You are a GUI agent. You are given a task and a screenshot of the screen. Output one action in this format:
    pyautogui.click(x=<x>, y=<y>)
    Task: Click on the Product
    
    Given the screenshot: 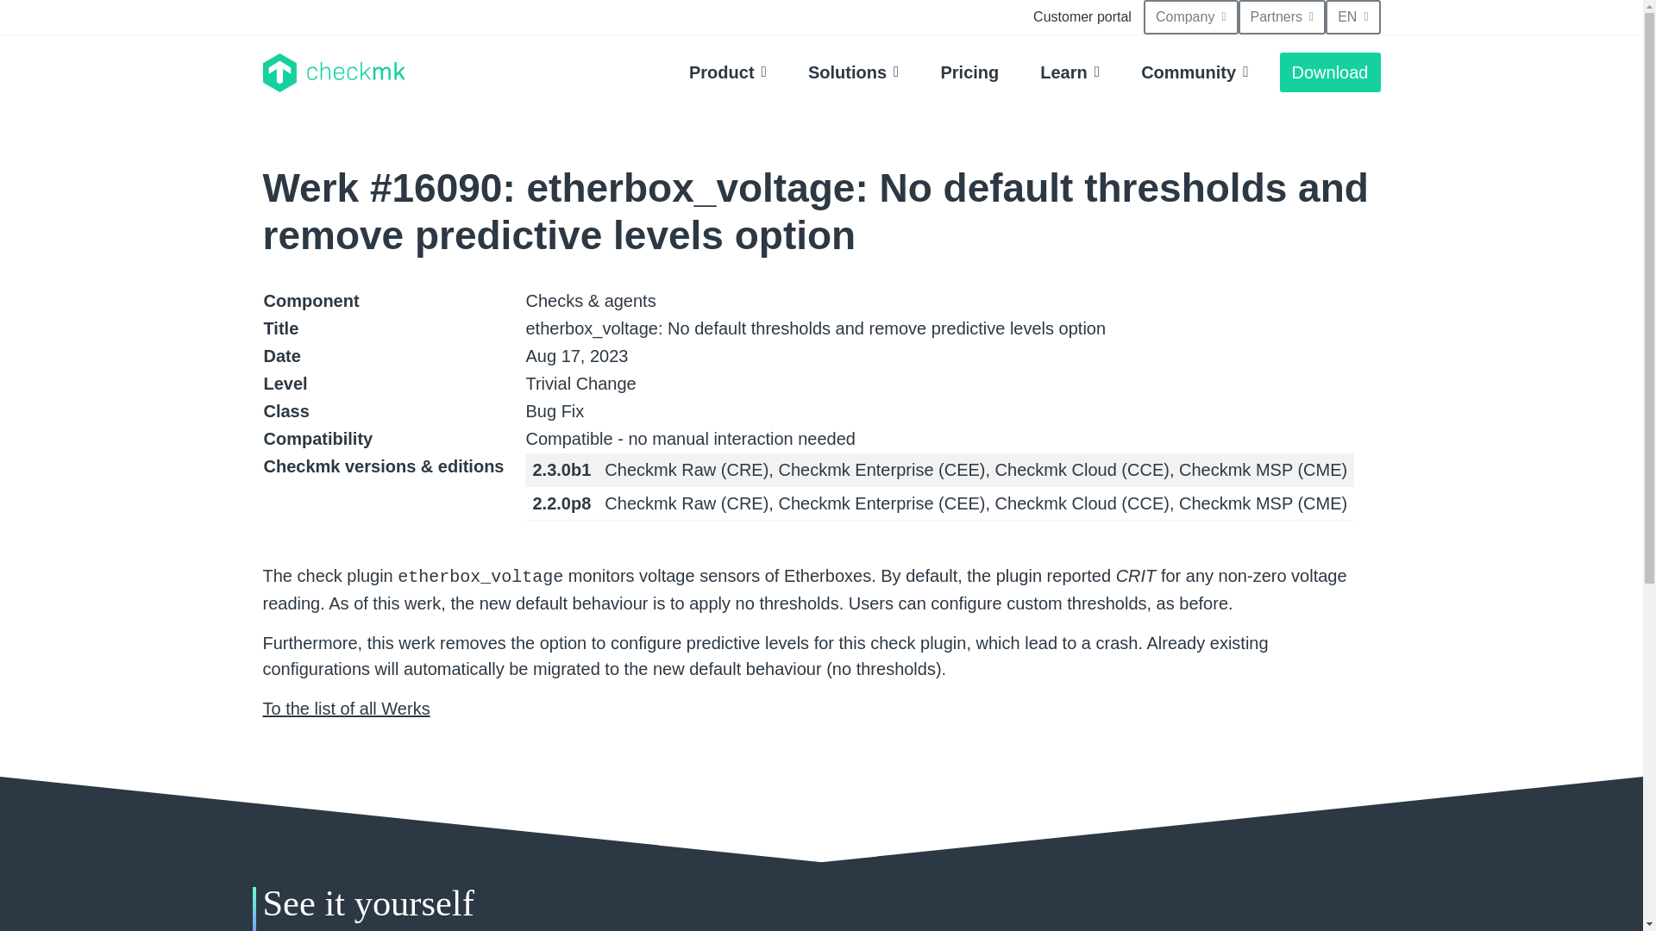 What is the action you would take?
    pyautogui.click(x=728, y=72)
    